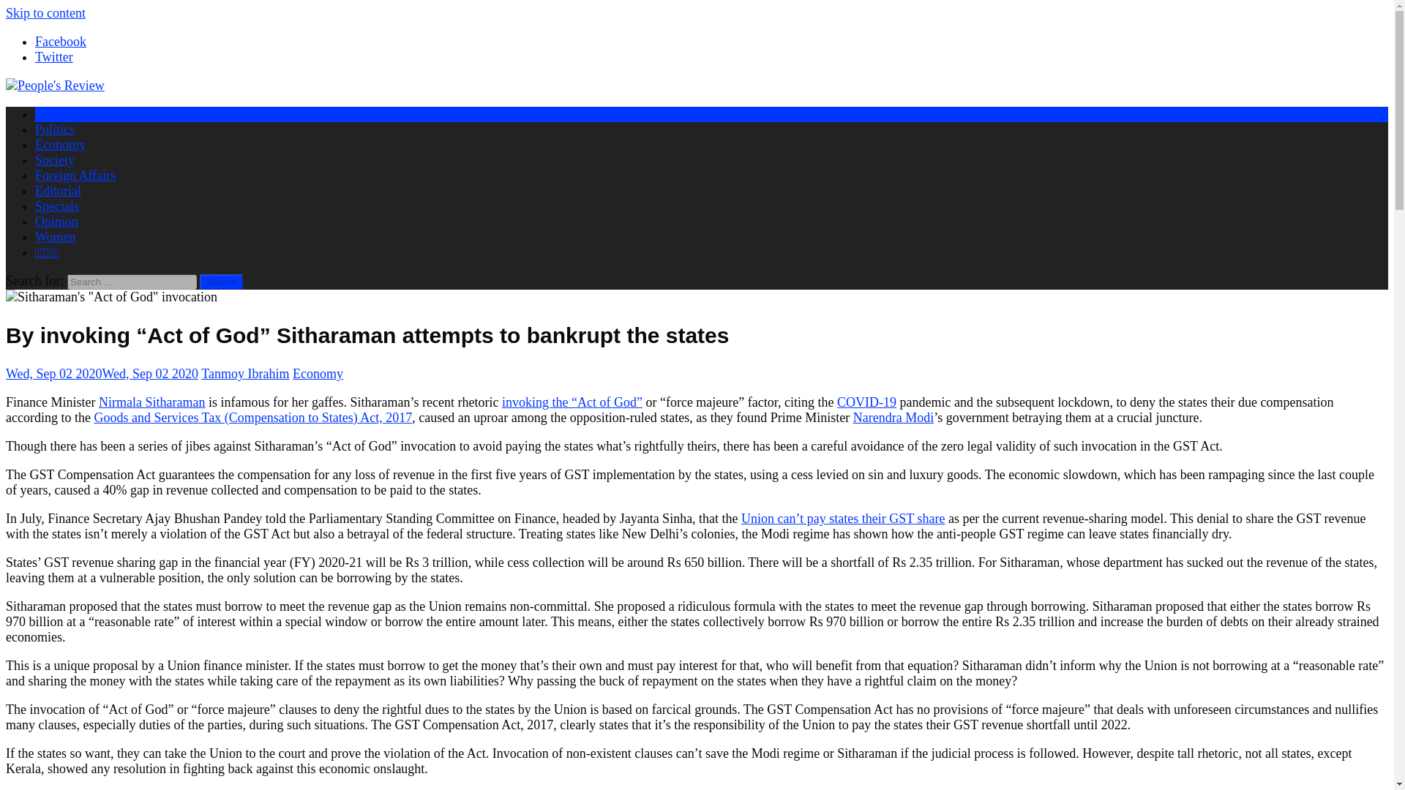  Describe the element at coordinates (59, 190) in the screenshot. I see `Editorial` at that location.